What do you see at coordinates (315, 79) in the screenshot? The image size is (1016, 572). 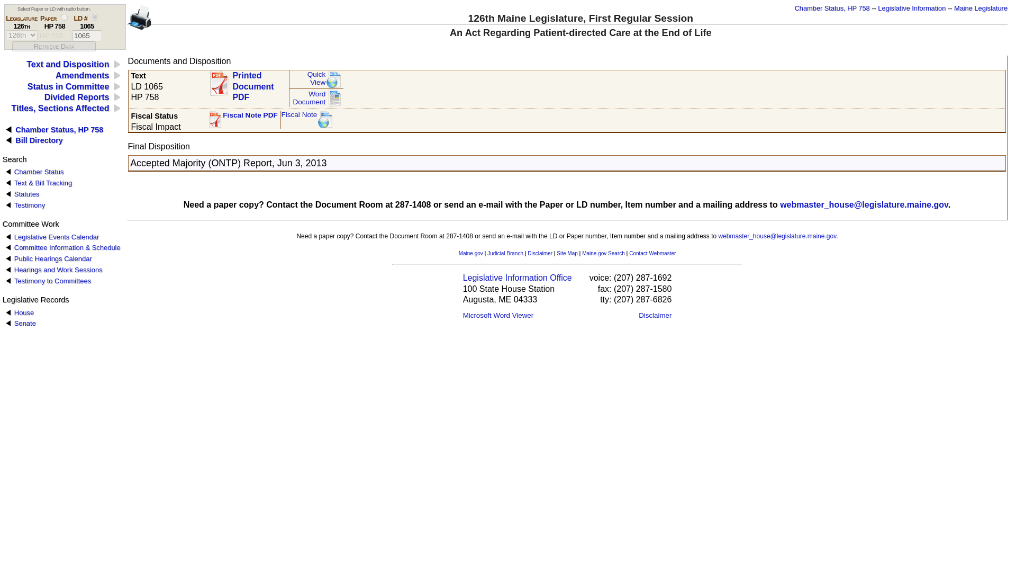 I see `Fiscal Note PDF` at bounding box center [315, 79].